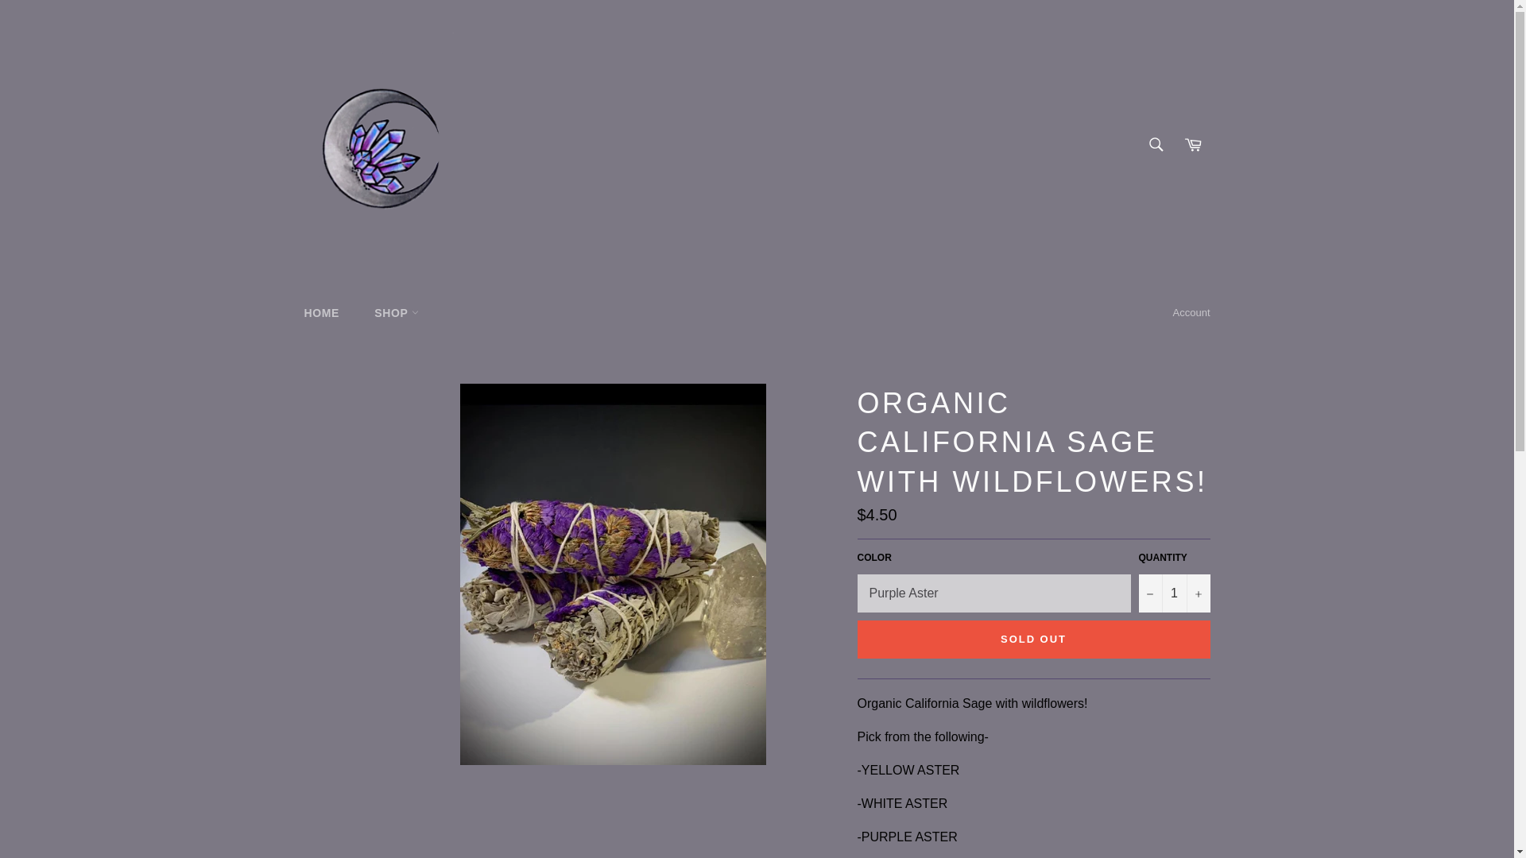 This screenshot has width=1526, height=858. Describe the element at coordinates (1174, 593) in the screenshot. I see `1` at that location.